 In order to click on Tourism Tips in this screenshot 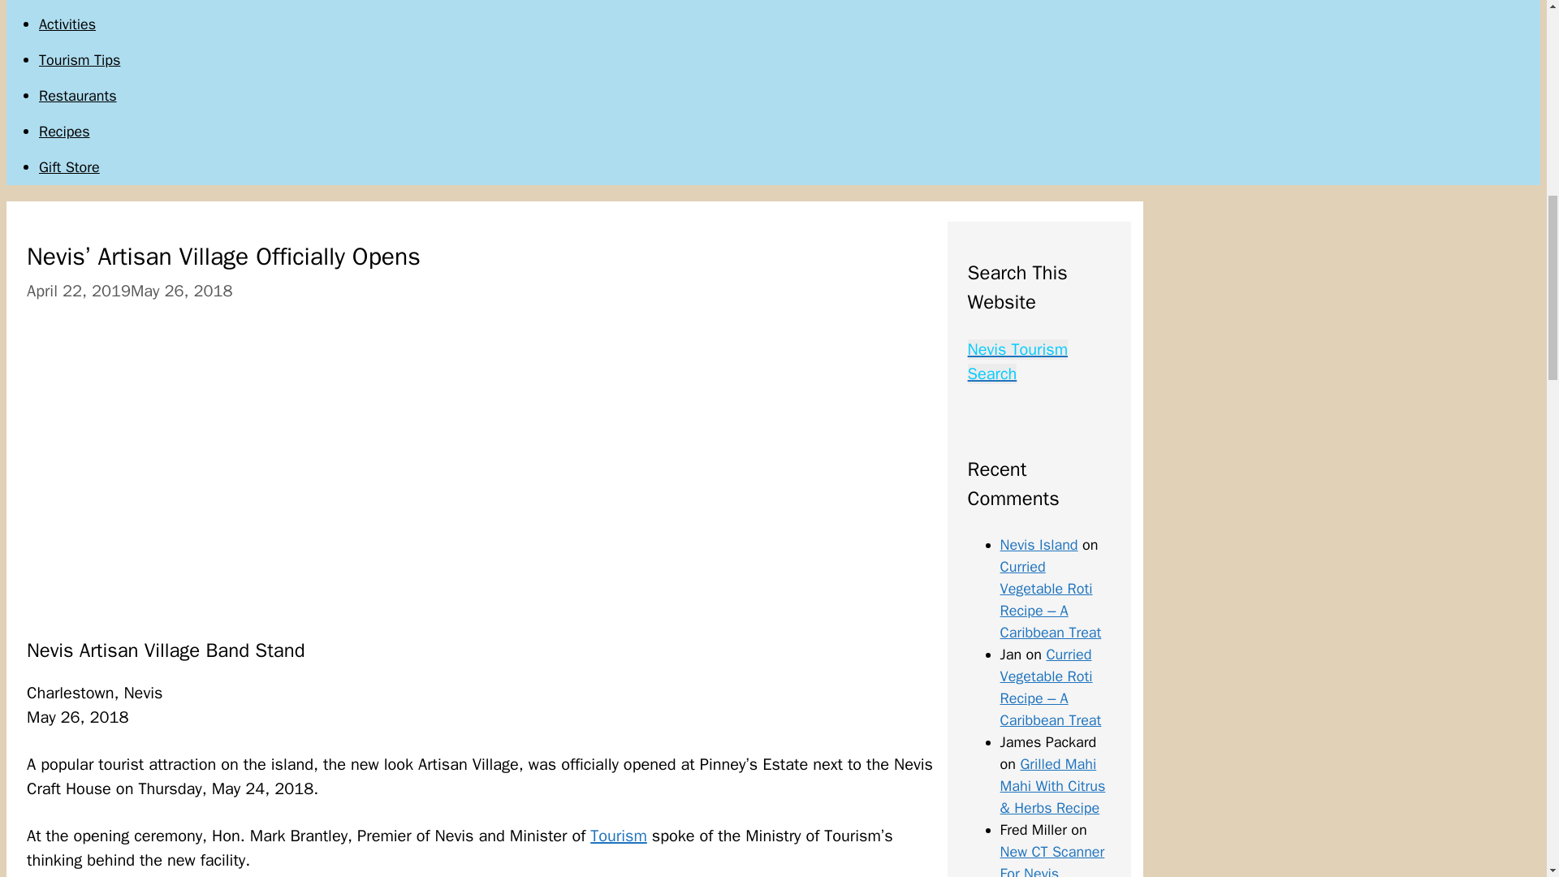, I will do `click(80, 60)`.